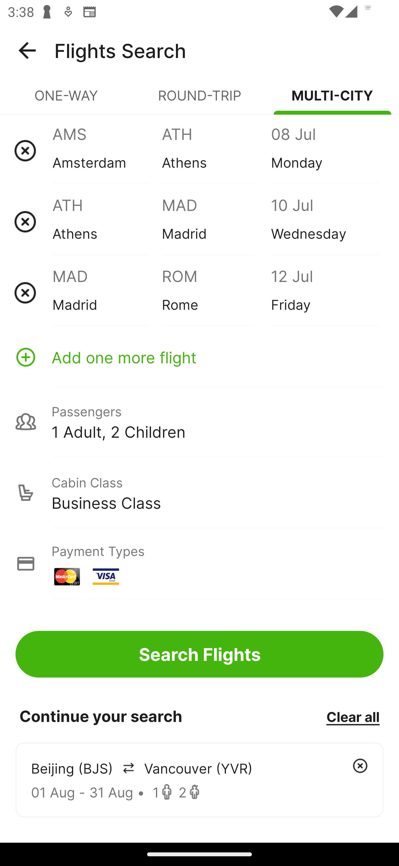 This screenshot has width=399, height=866. I want to click on MAD Madrid, so click(216, 221).